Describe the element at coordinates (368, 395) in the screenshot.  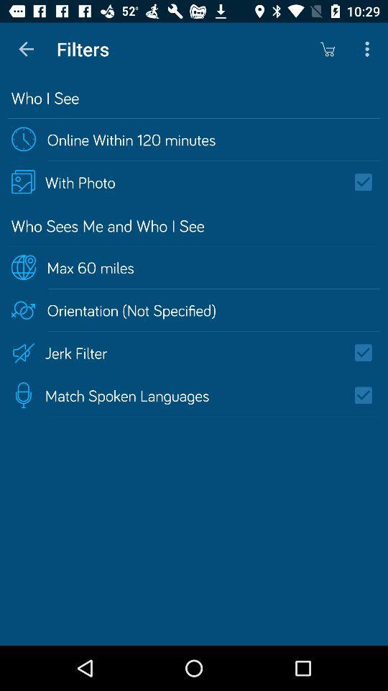
I see `toggle match spoken languages filter` at that location.